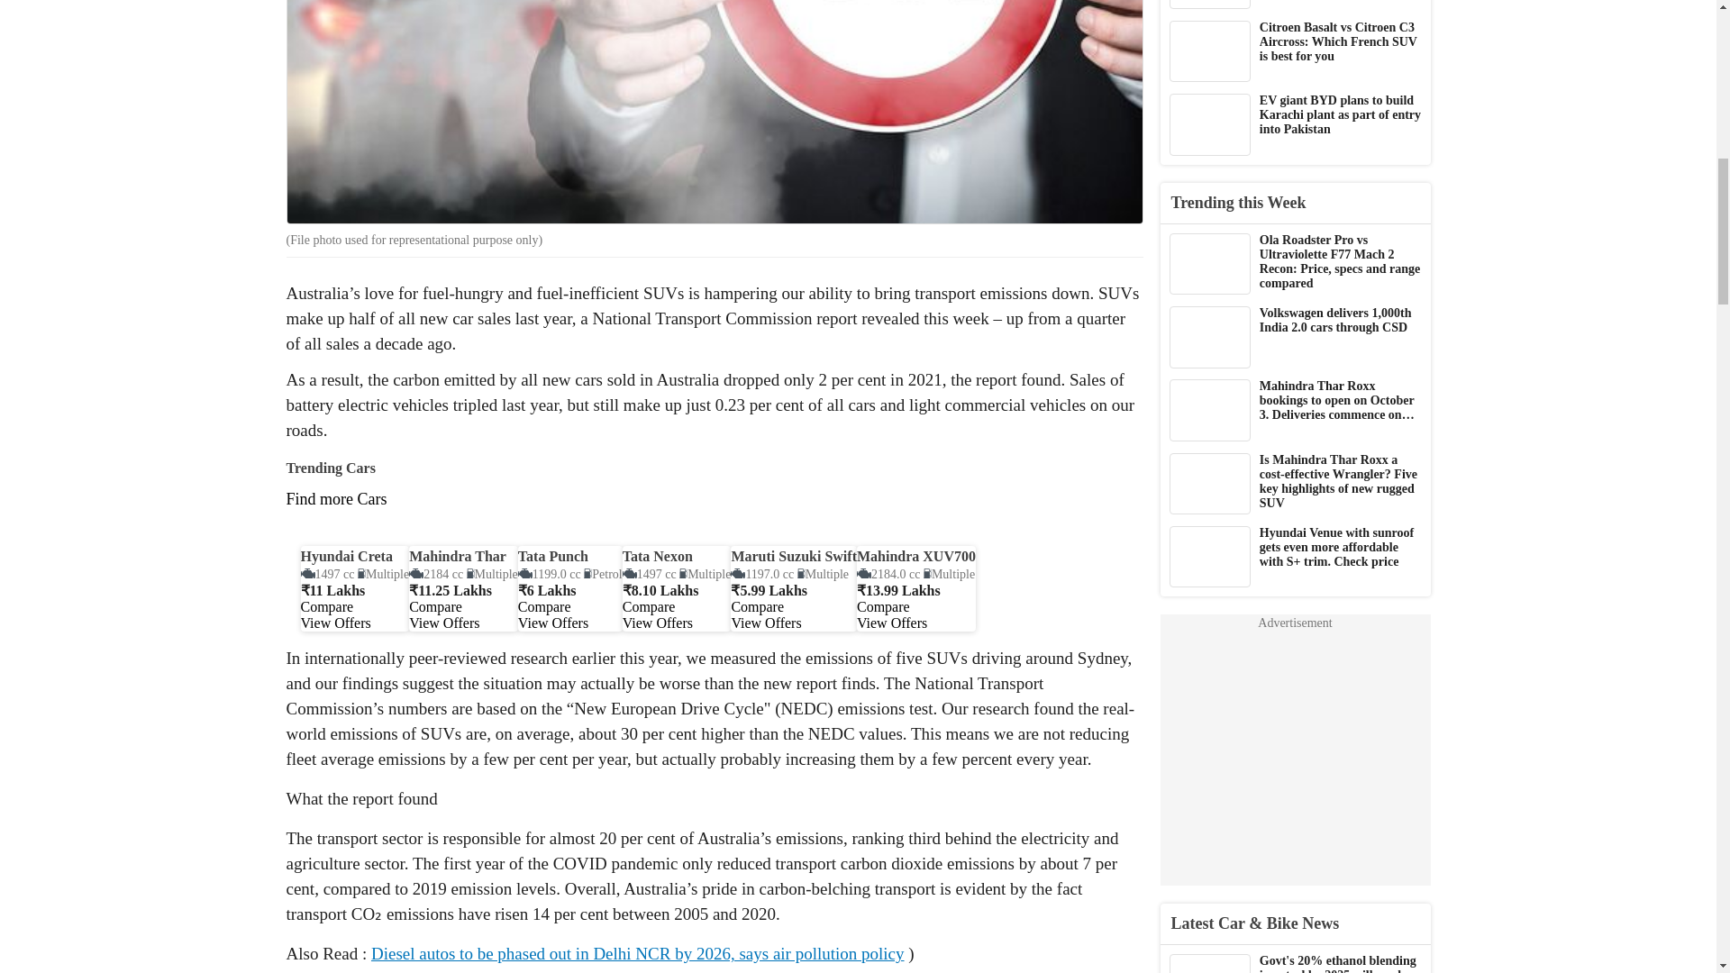 Image resolution: width=1730 pixels, height=973 pixels. Describe the element at coordinates (492, 573) in the screenshot. I see `FuelType` at that location.